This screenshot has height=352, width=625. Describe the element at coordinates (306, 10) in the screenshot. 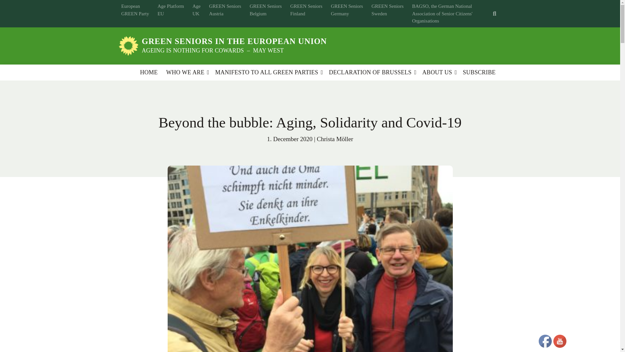

I see `GREEN Seniors Finland` at that location.